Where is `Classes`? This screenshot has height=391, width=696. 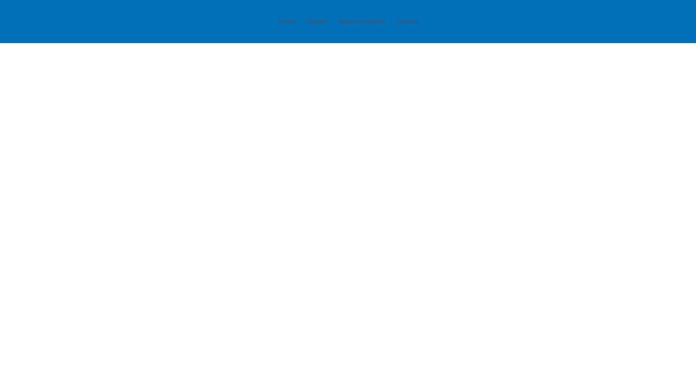 Classes is located at coordinates (317, 22).